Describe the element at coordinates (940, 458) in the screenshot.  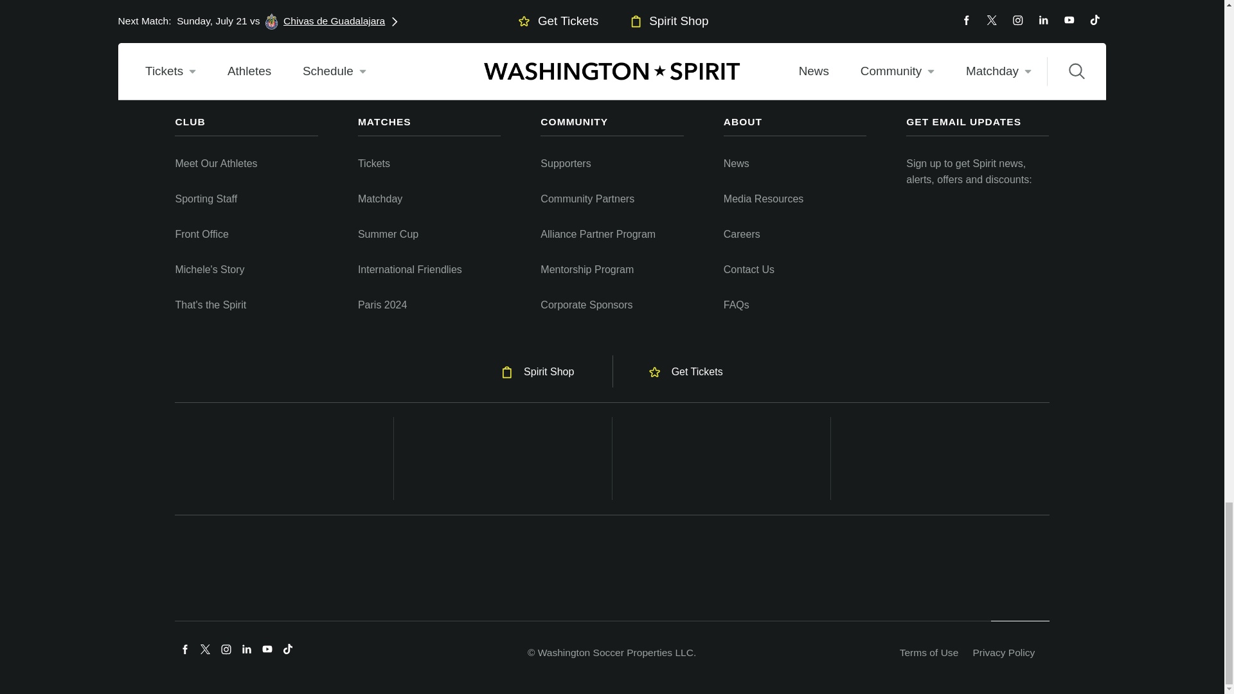
I see `Opens a new window to clubs sponsors` at that location.